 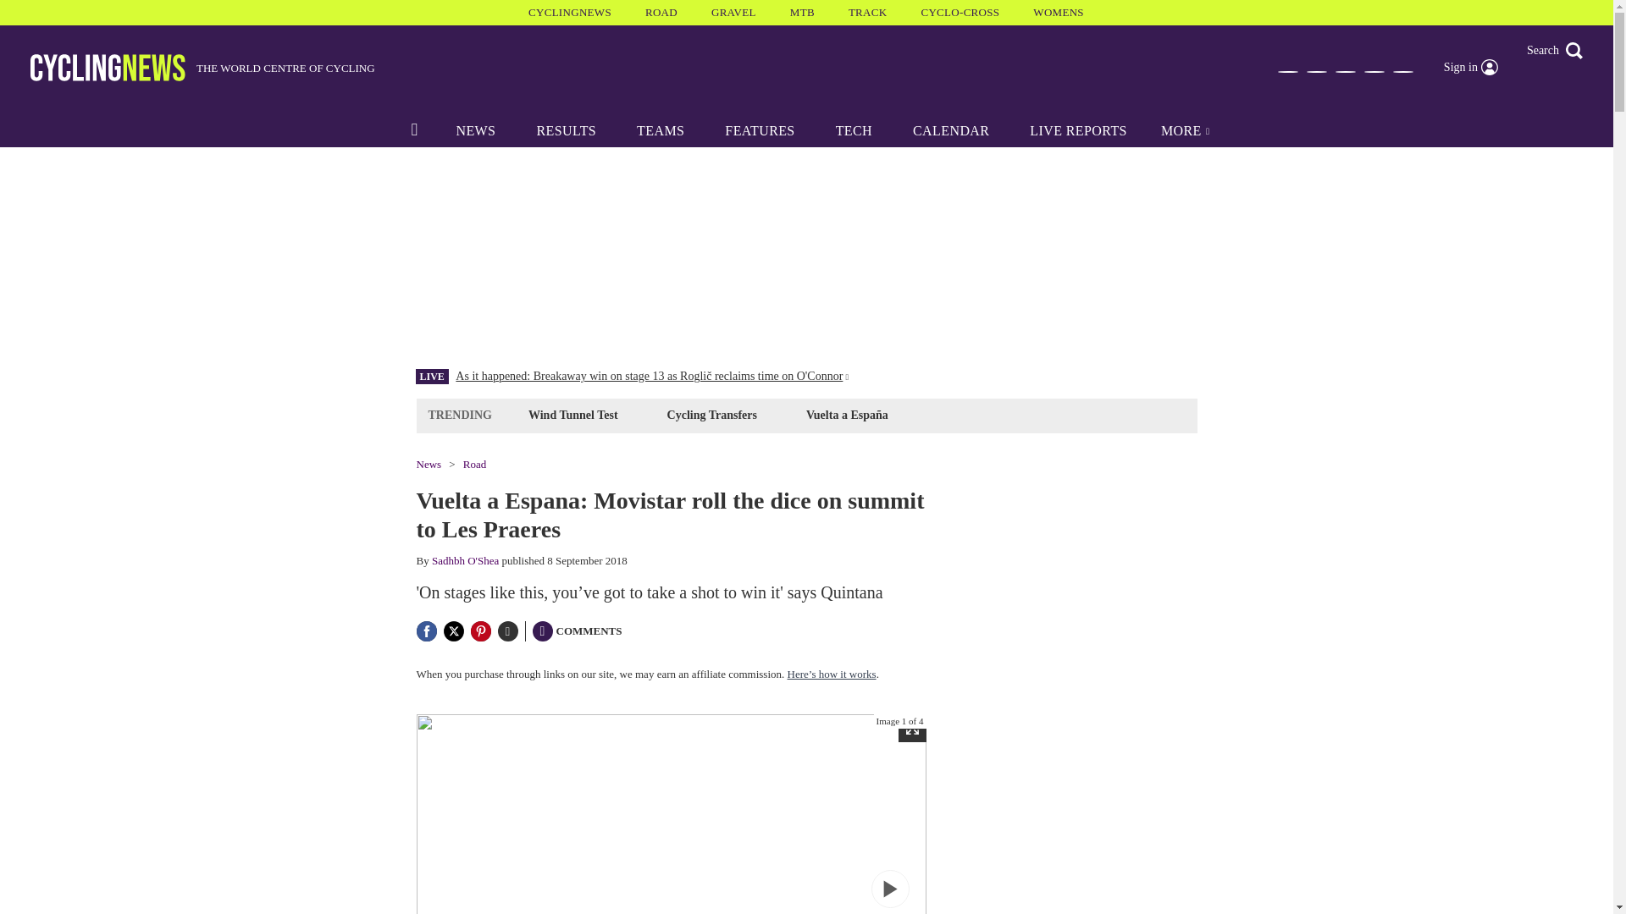 I want to click on Cycling Transfers, so click(x=711, y=415).